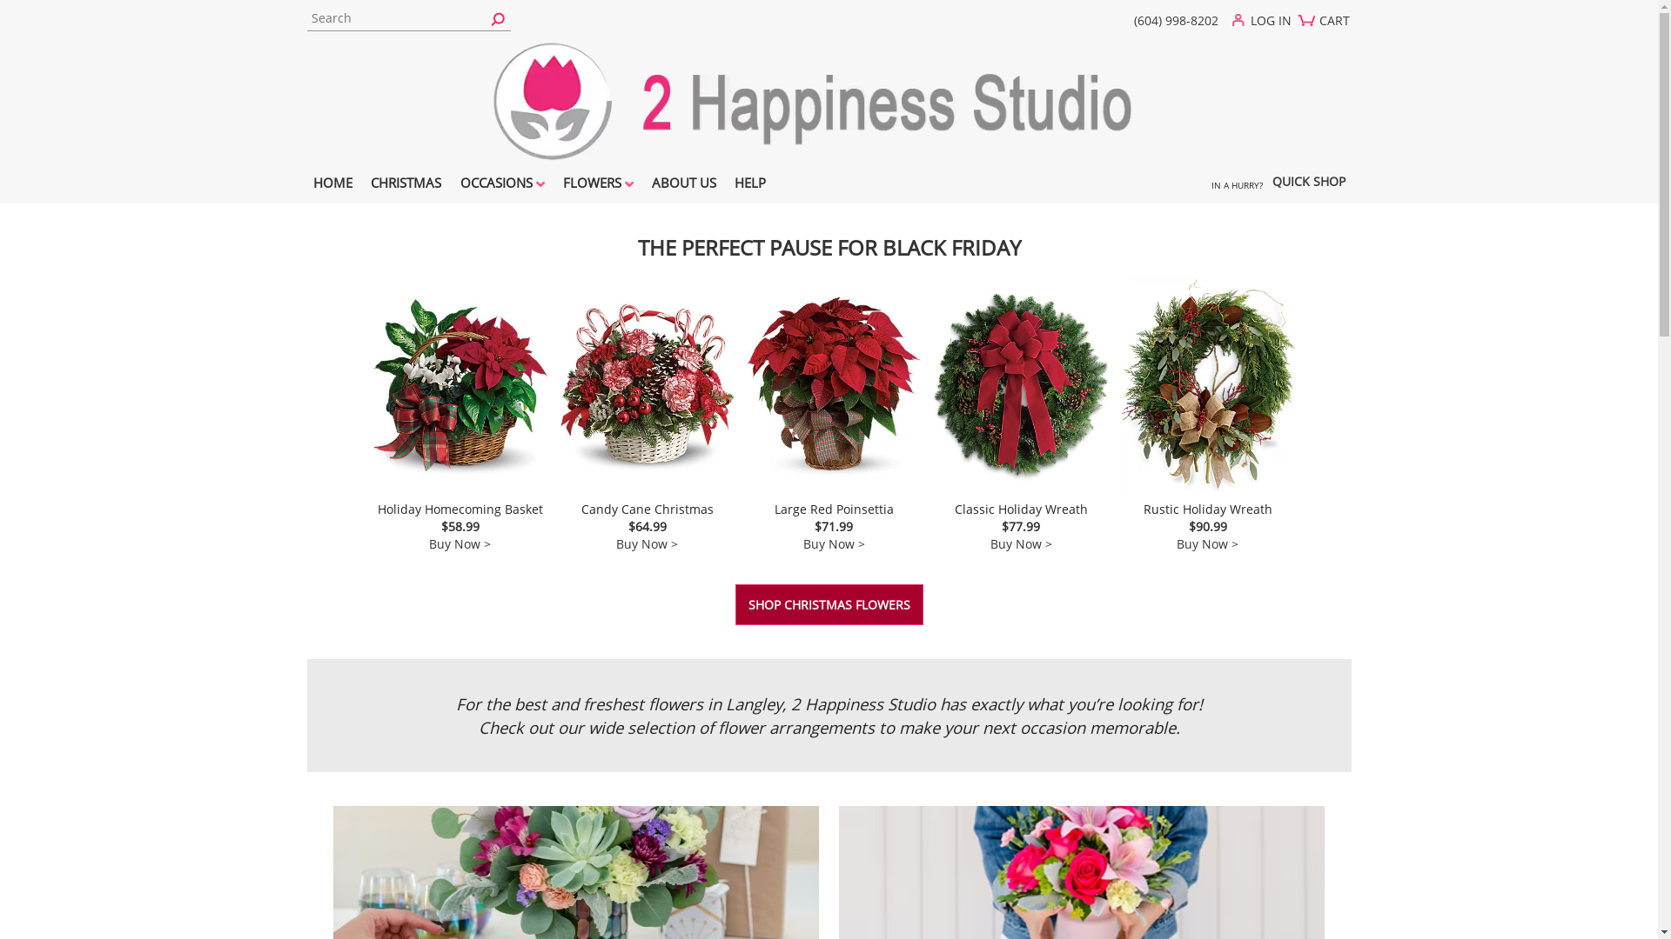 This screenshot has height=939, width=1671. What do you see at coordinates (408, 18) in the screenshot?
I see `Search` at bounding box center [408, 18].